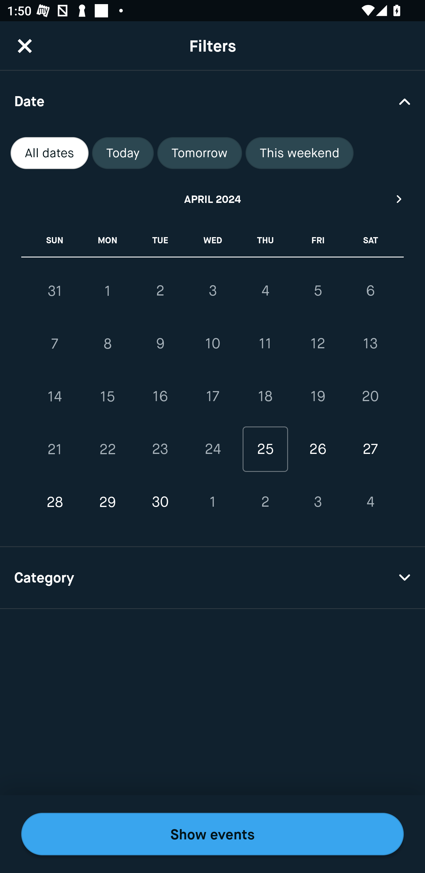 The width and height of the screenshot is (425, 873). What do you see at coordinates (370, 449) in the screenshot?
I see `27` at bounding box center [370, 449].